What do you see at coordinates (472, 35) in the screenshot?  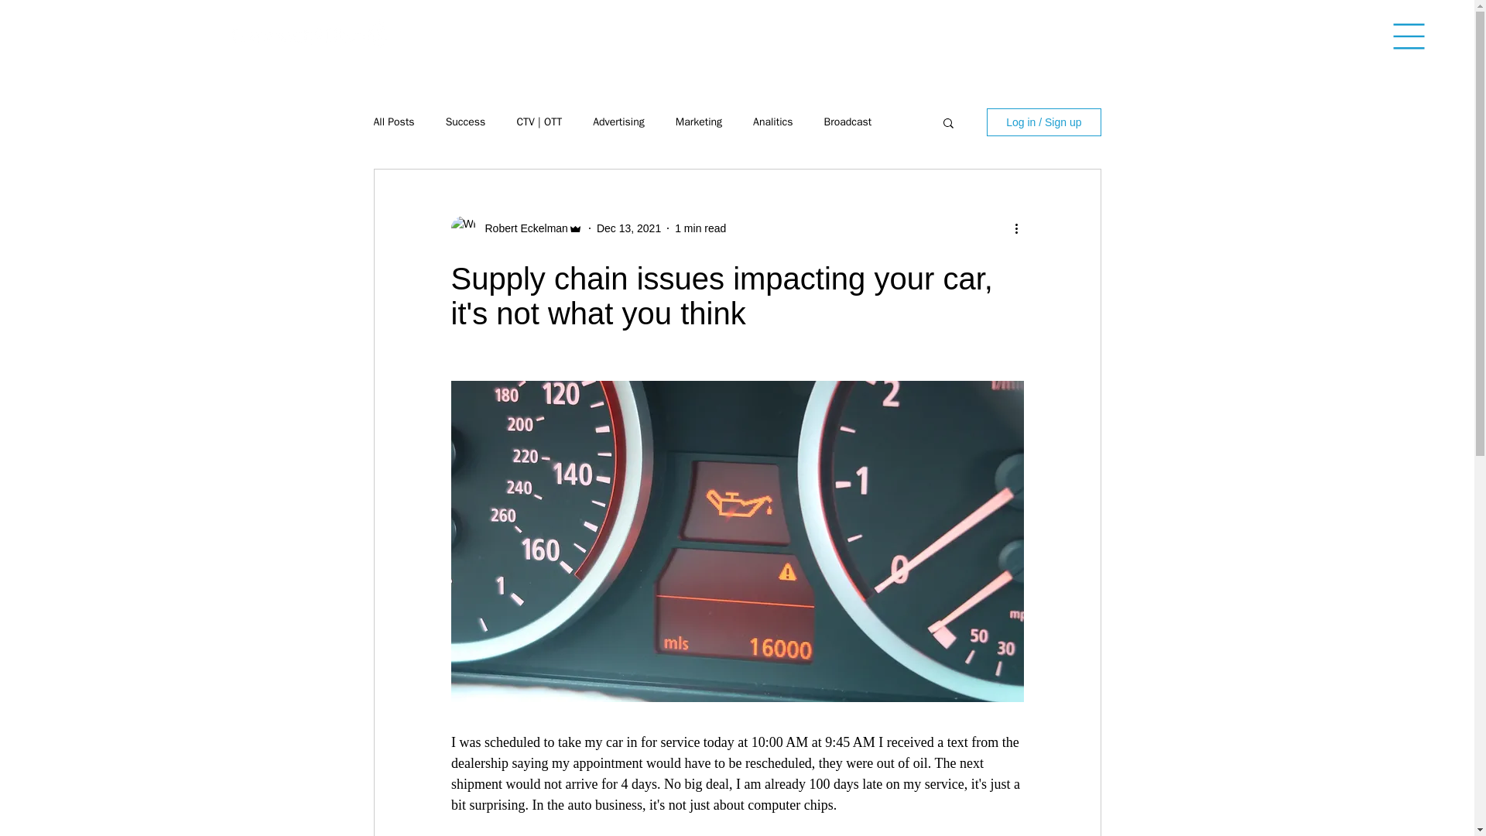 I see `BLOG` at bounding box center [472, 35].